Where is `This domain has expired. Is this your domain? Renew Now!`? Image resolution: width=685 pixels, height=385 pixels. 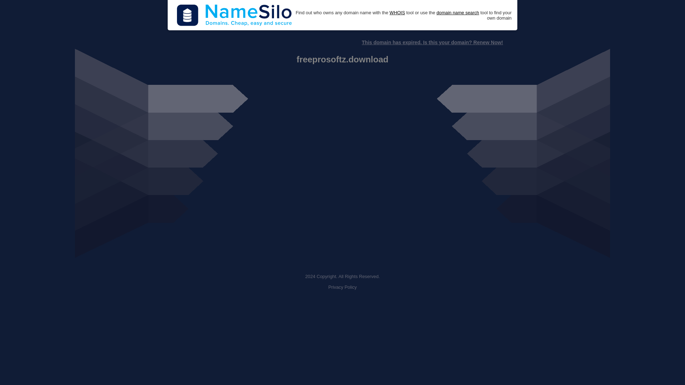 This domain has expired. Is this your domain? Renew Now! is located at coordinates (432, 42).